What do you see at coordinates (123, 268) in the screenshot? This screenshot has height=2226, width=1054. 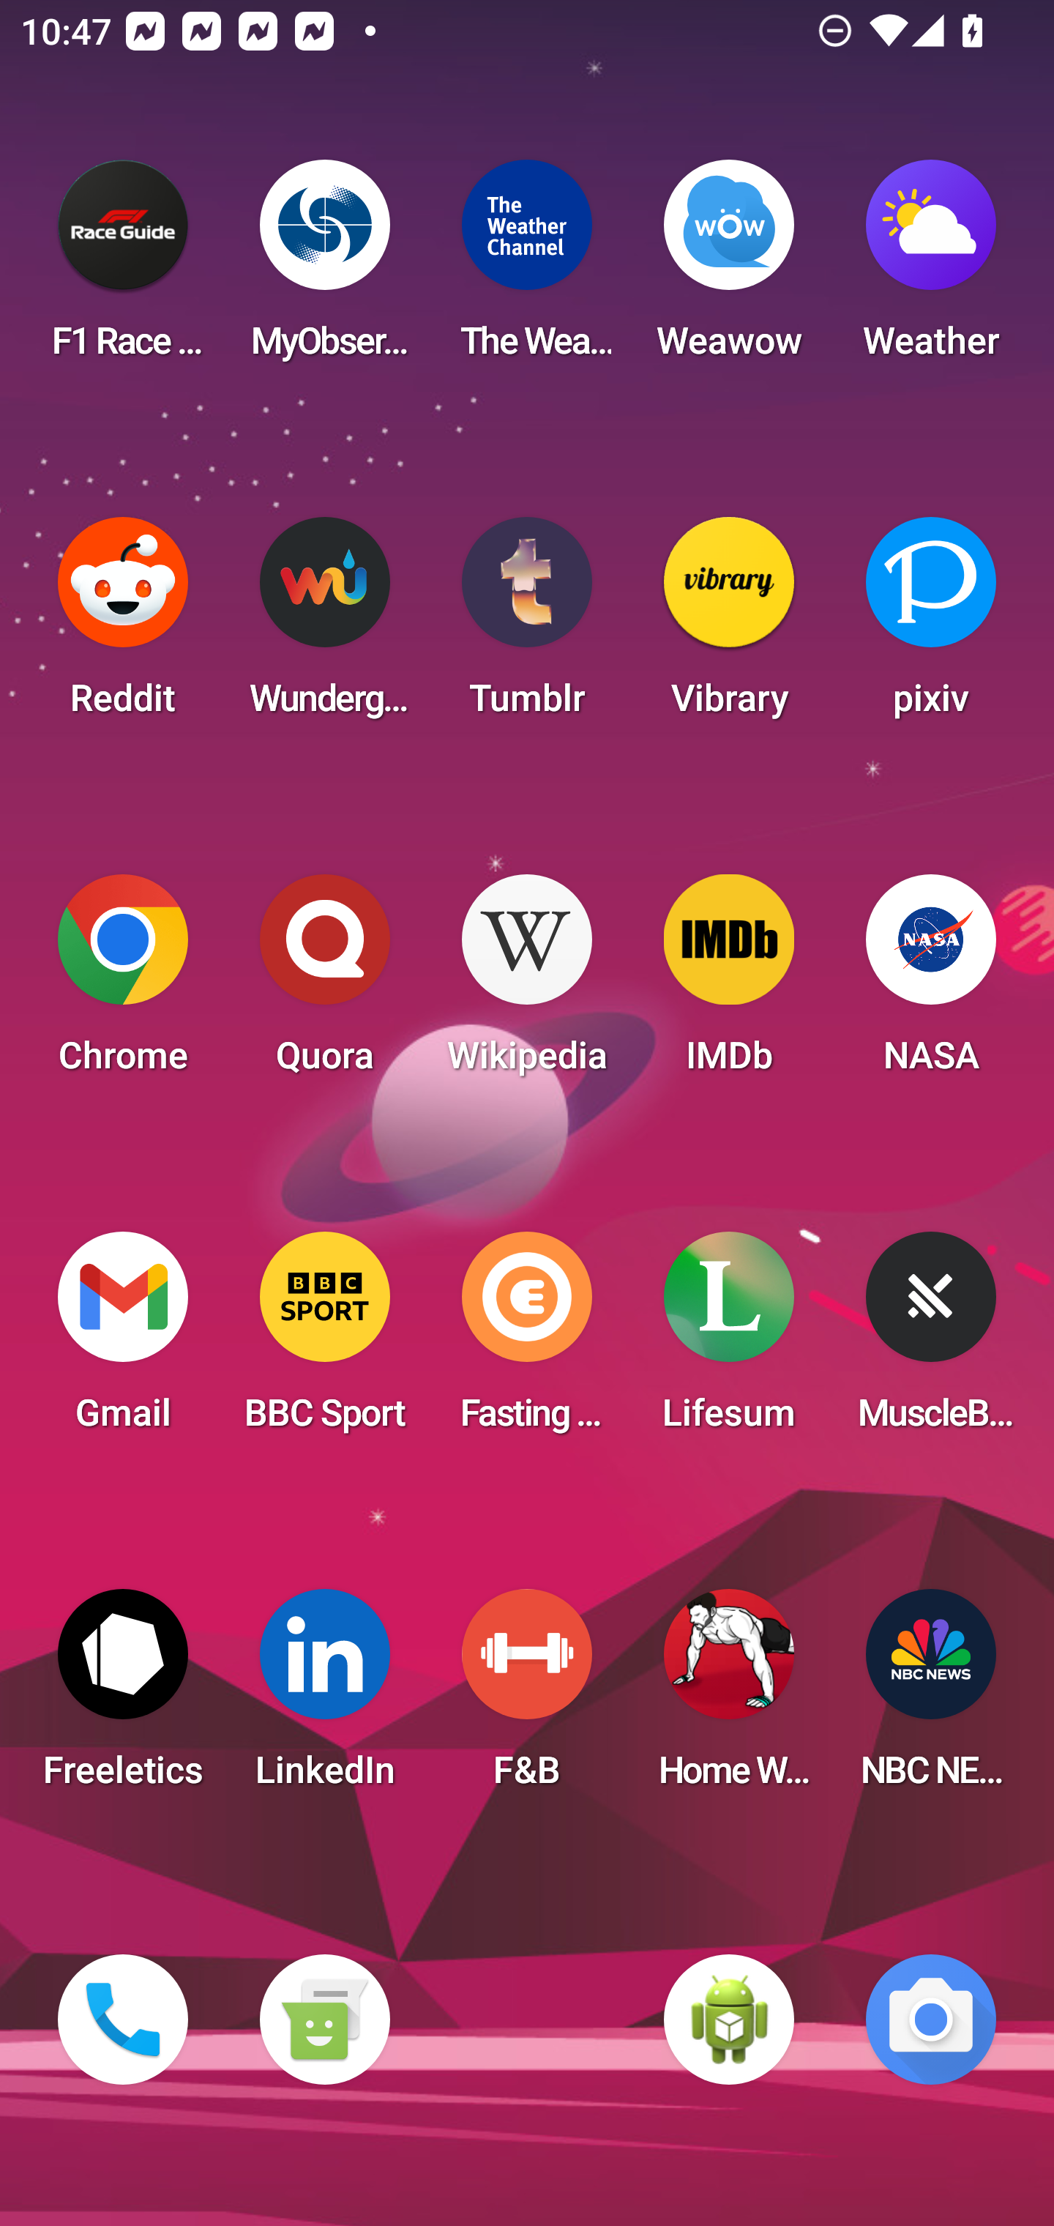 I see `F1 Race Guide` at bounding box center [123, 268].